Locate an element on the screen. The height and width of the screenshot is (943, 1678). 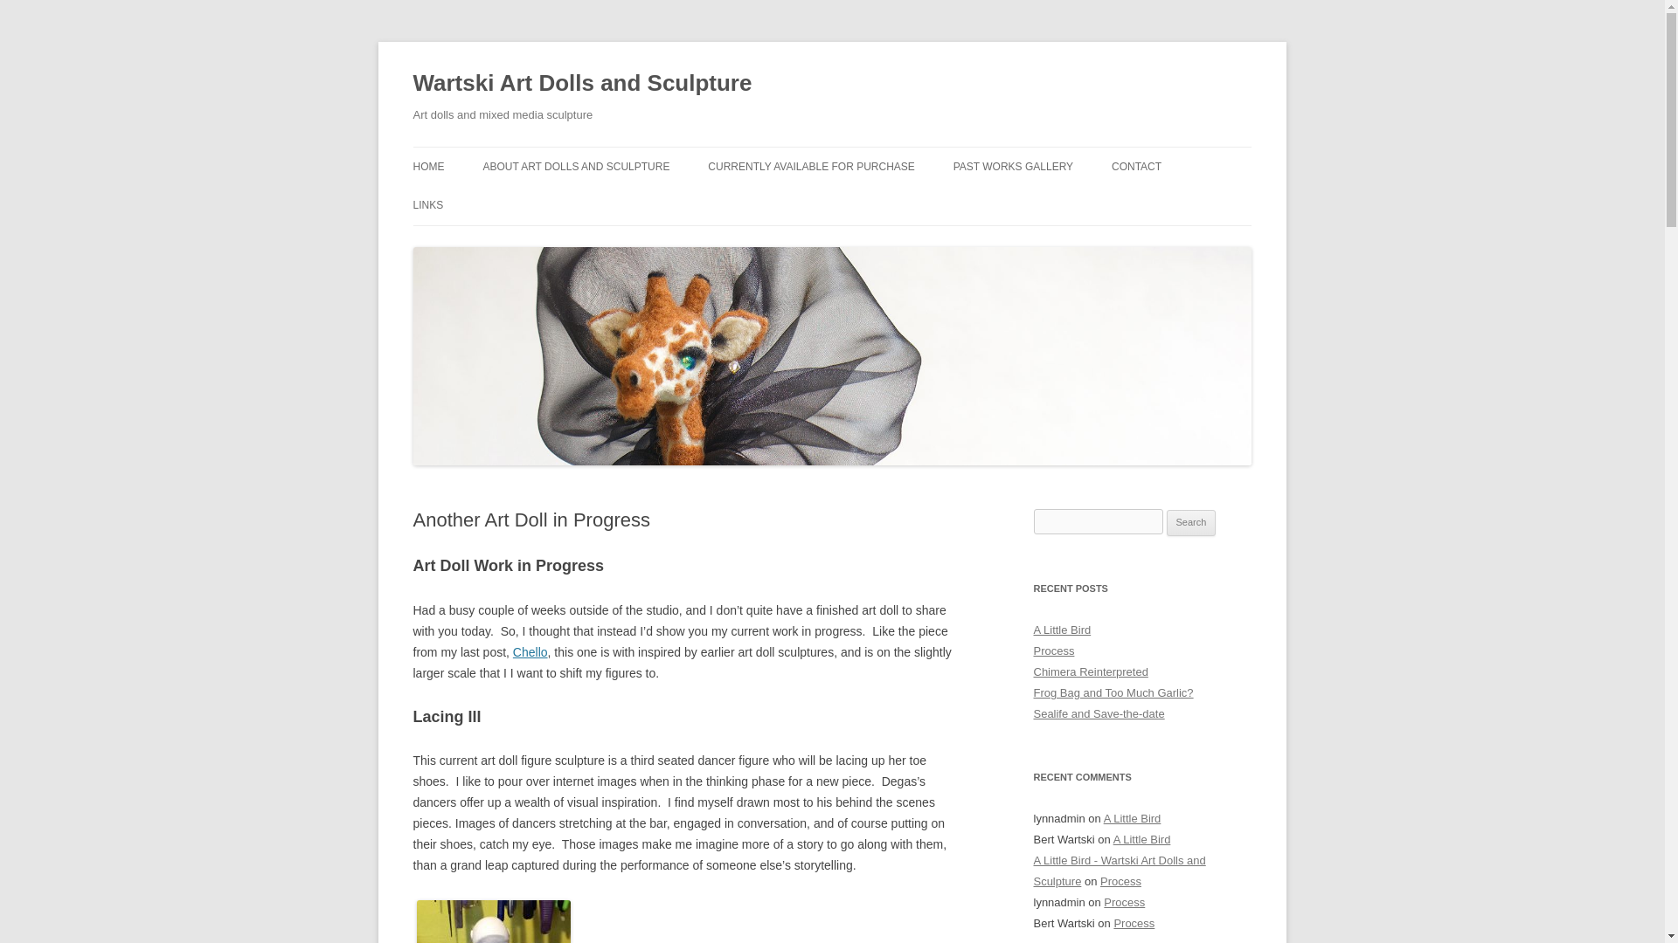
PAST WORKS GALLERY is located at coordinates (1013, 166).